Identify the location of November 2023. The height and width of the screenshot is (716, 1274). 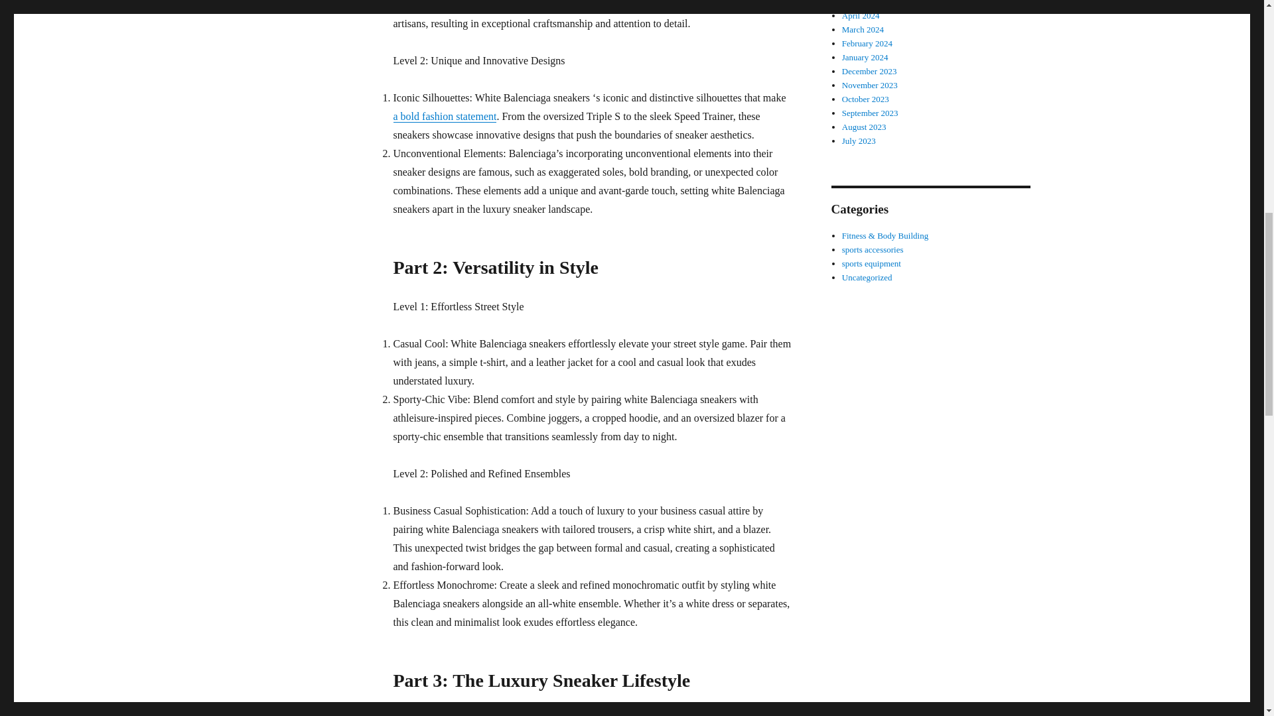
(870, 85).